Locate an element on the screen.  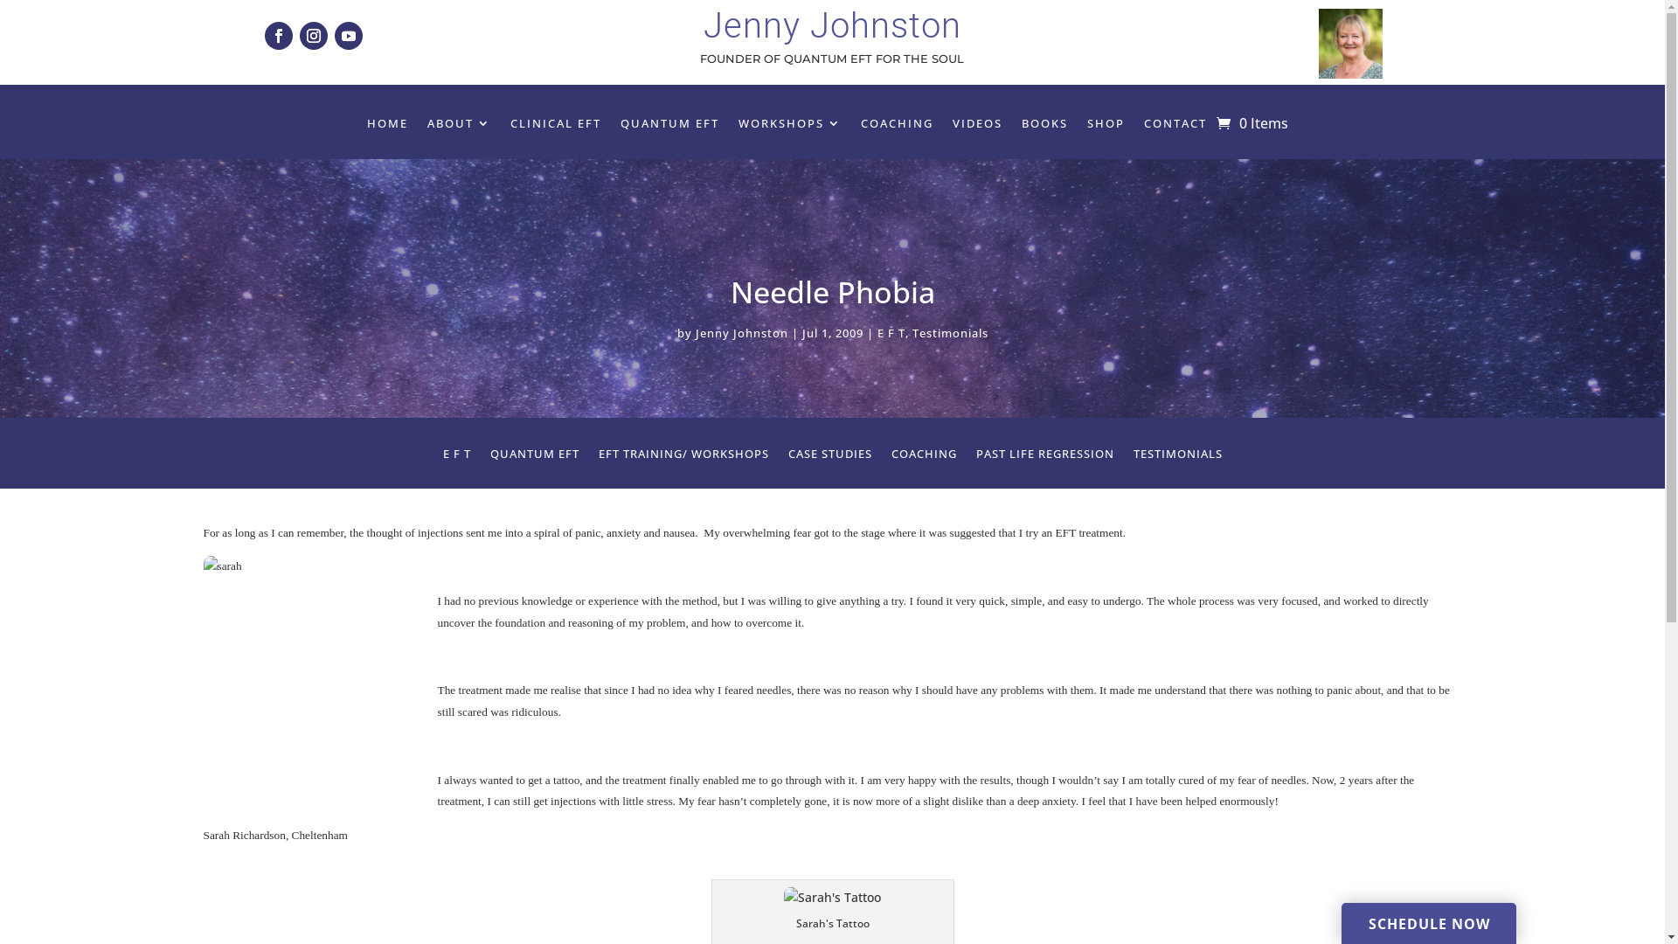
E F T is located at coordinates (891, 333).